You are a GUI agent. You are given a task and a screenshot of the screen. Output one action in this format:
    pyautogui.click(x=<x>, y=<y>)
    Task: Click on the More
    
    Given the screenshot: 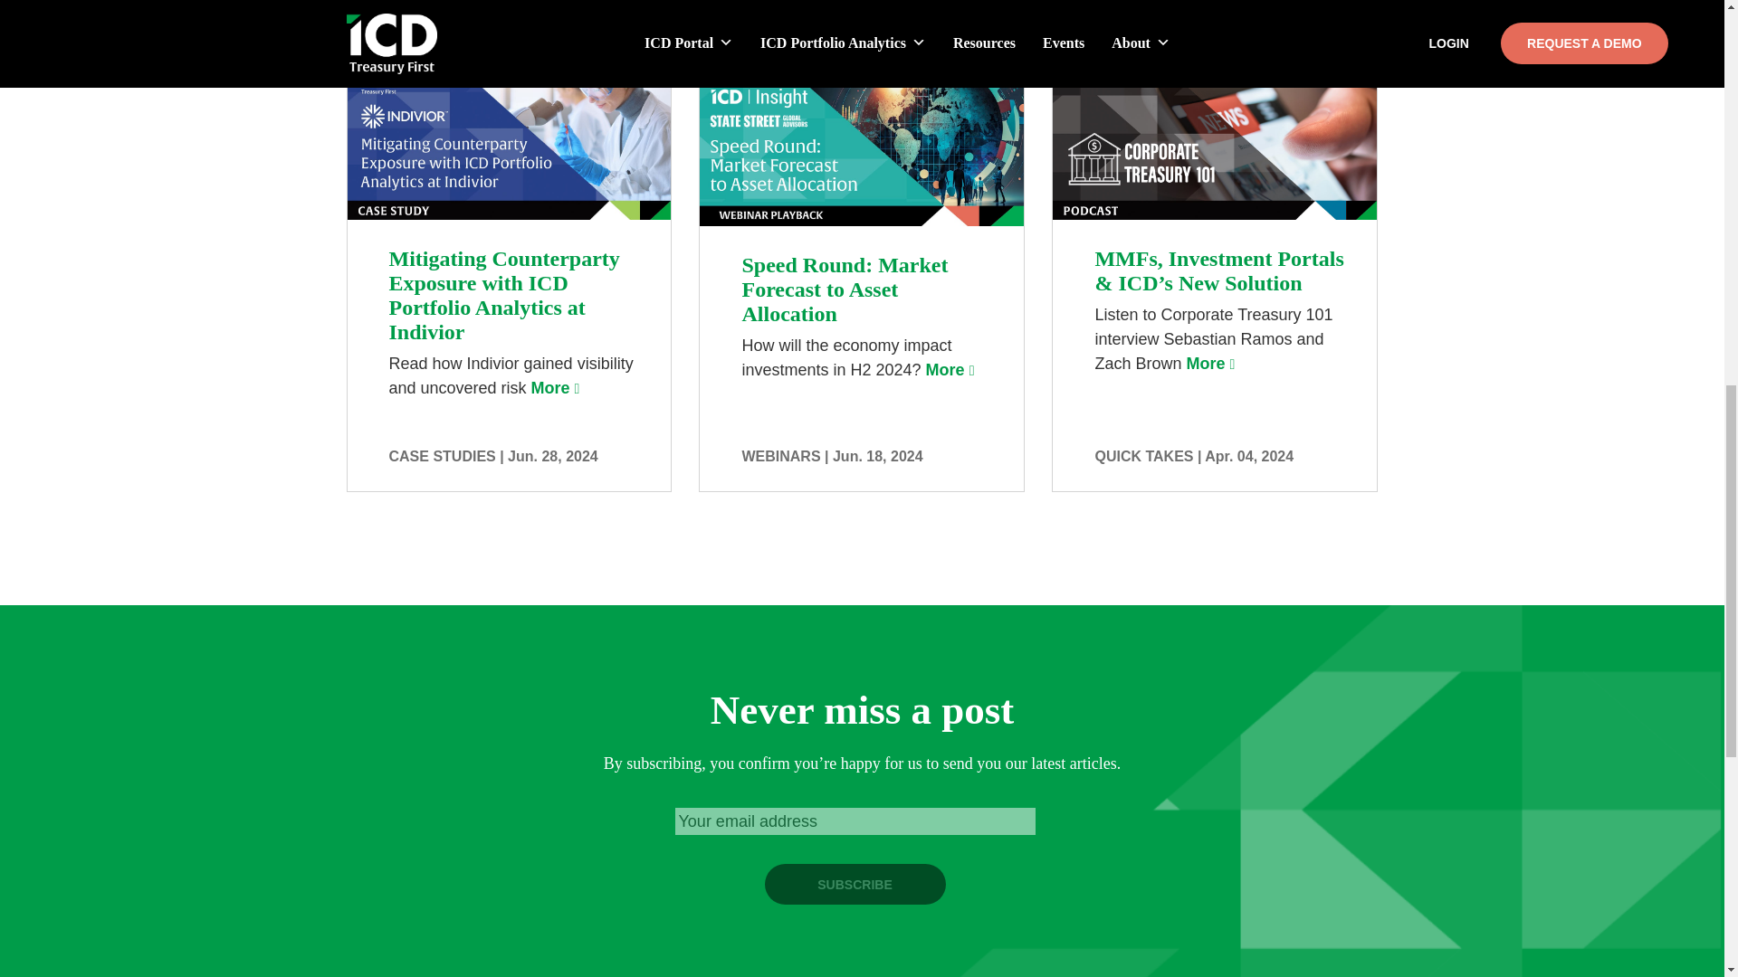 What is the action you would take?
    pyautogui.click(x=950, y=369)
    